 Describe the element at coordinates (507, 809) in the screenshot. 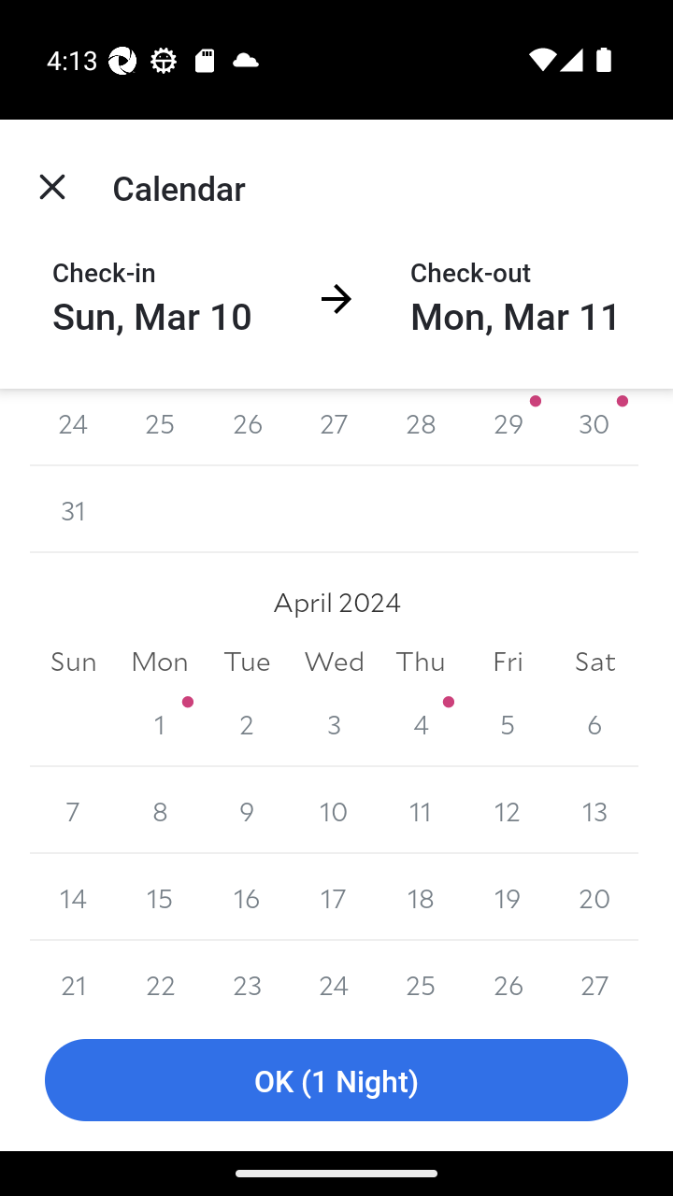

I see `12 12 April 2024` at that location.